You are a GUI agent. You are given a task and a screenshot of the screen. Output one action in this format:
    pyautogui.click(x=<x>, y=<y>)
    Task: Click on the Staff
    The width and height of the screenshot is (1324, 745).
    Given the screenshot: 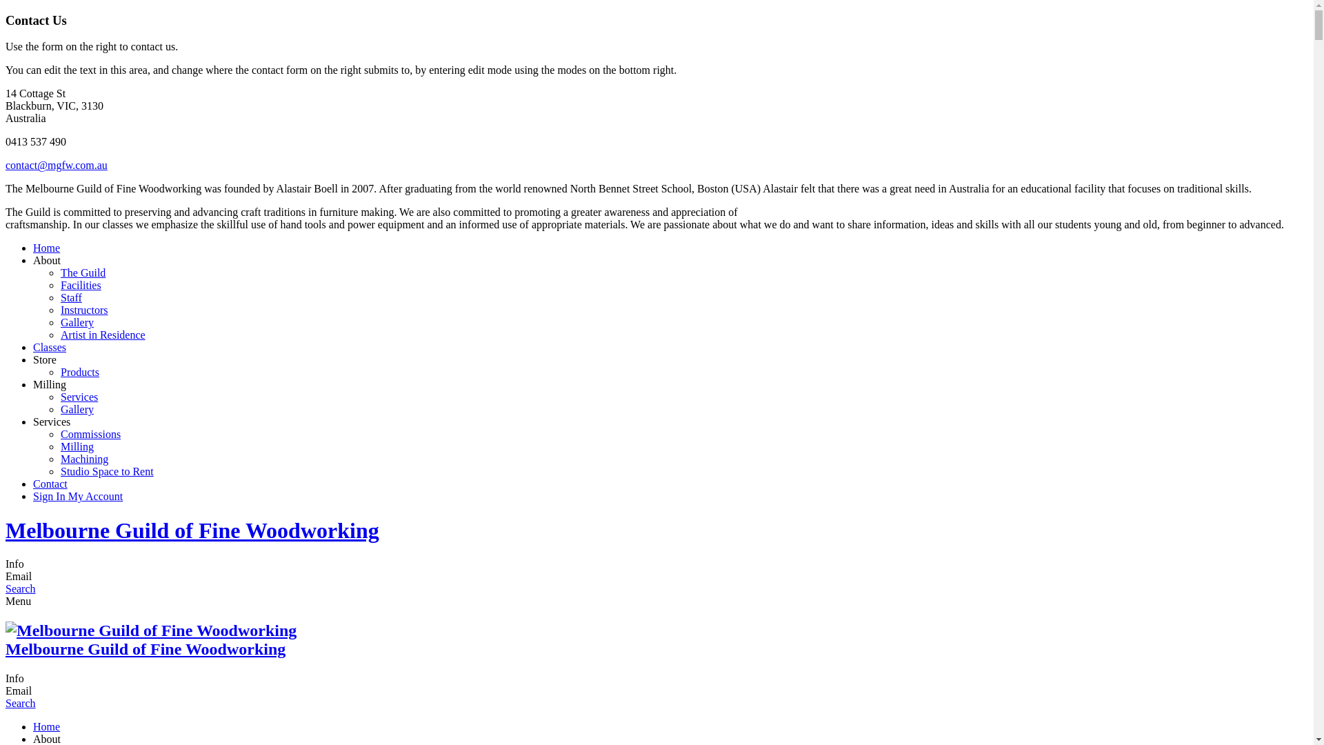 What is the action you would take?
    pyautogui.click(x=72, y=298)
    